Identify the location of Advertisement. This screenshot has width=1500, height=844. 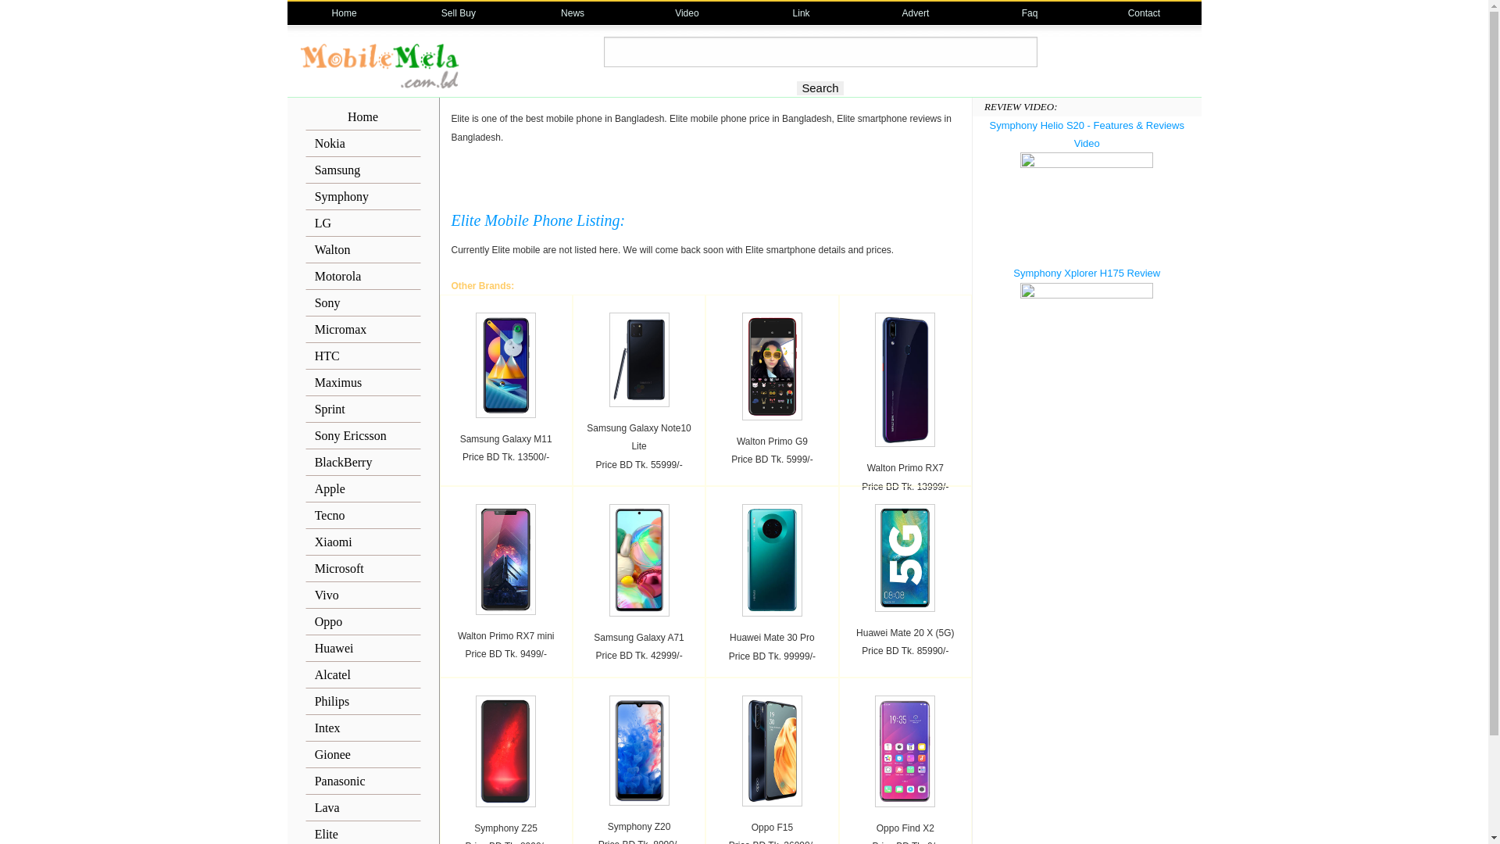
(705, 169).